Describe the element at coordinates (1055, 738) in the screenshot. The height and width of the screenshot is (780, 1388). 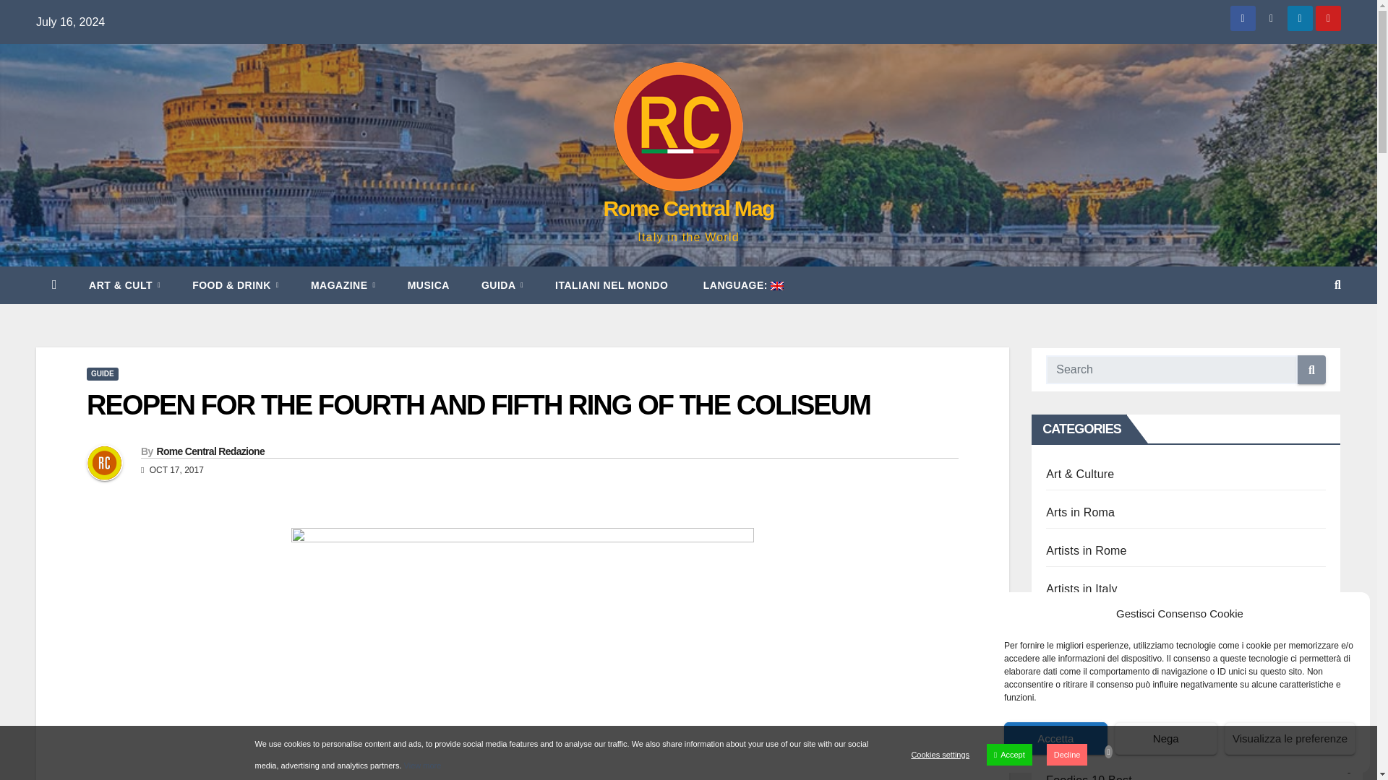
I see `Accetta` at that location.